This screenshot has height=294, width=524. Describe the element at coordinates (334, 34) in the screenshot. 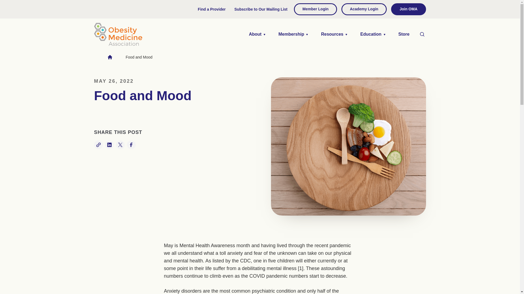

I see `Resources` at that location.